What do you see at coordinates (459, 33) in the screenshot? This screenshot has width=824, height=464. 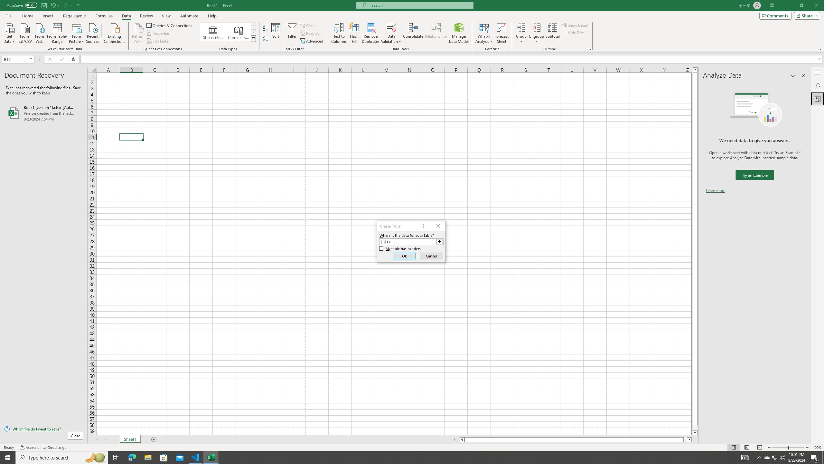 I see `Manage Data Model` at bounding box center [459, 33].